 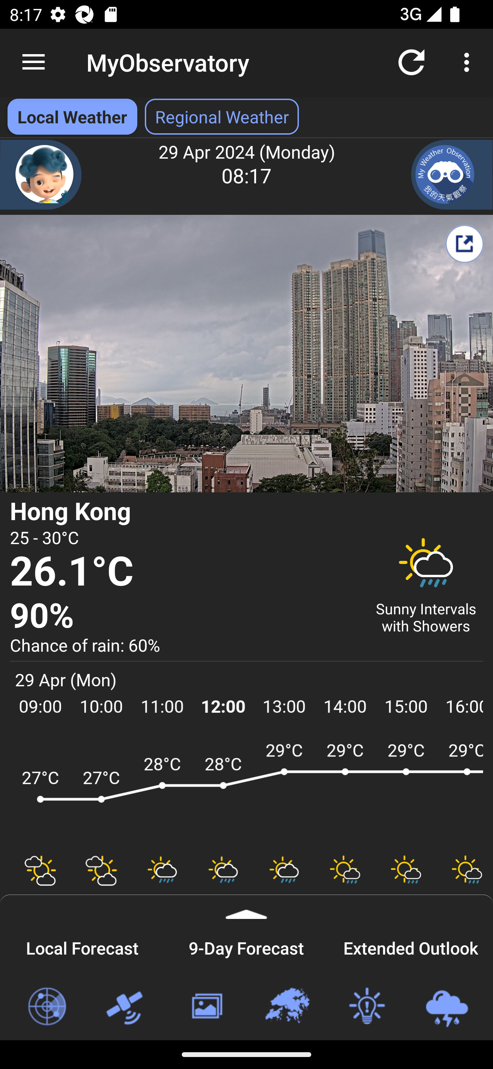 What do you see at coordinates (82, 946) in the screenshot?
I see `Local Forecast` at bounding box center [82, 946].